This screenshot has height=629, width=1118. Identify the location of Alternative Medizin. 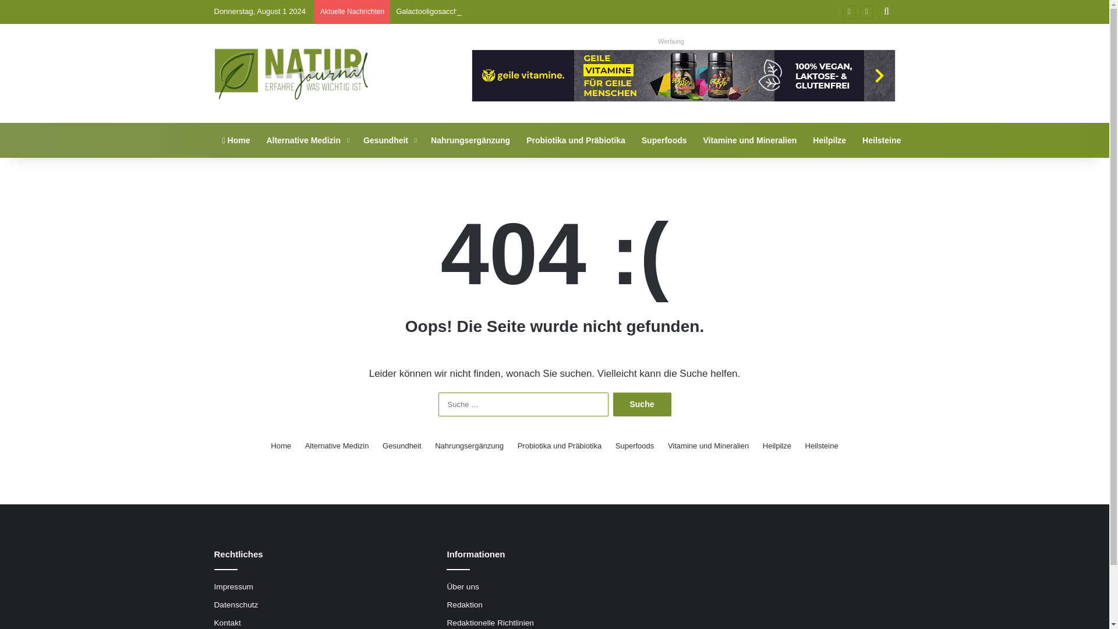
(306, 140).